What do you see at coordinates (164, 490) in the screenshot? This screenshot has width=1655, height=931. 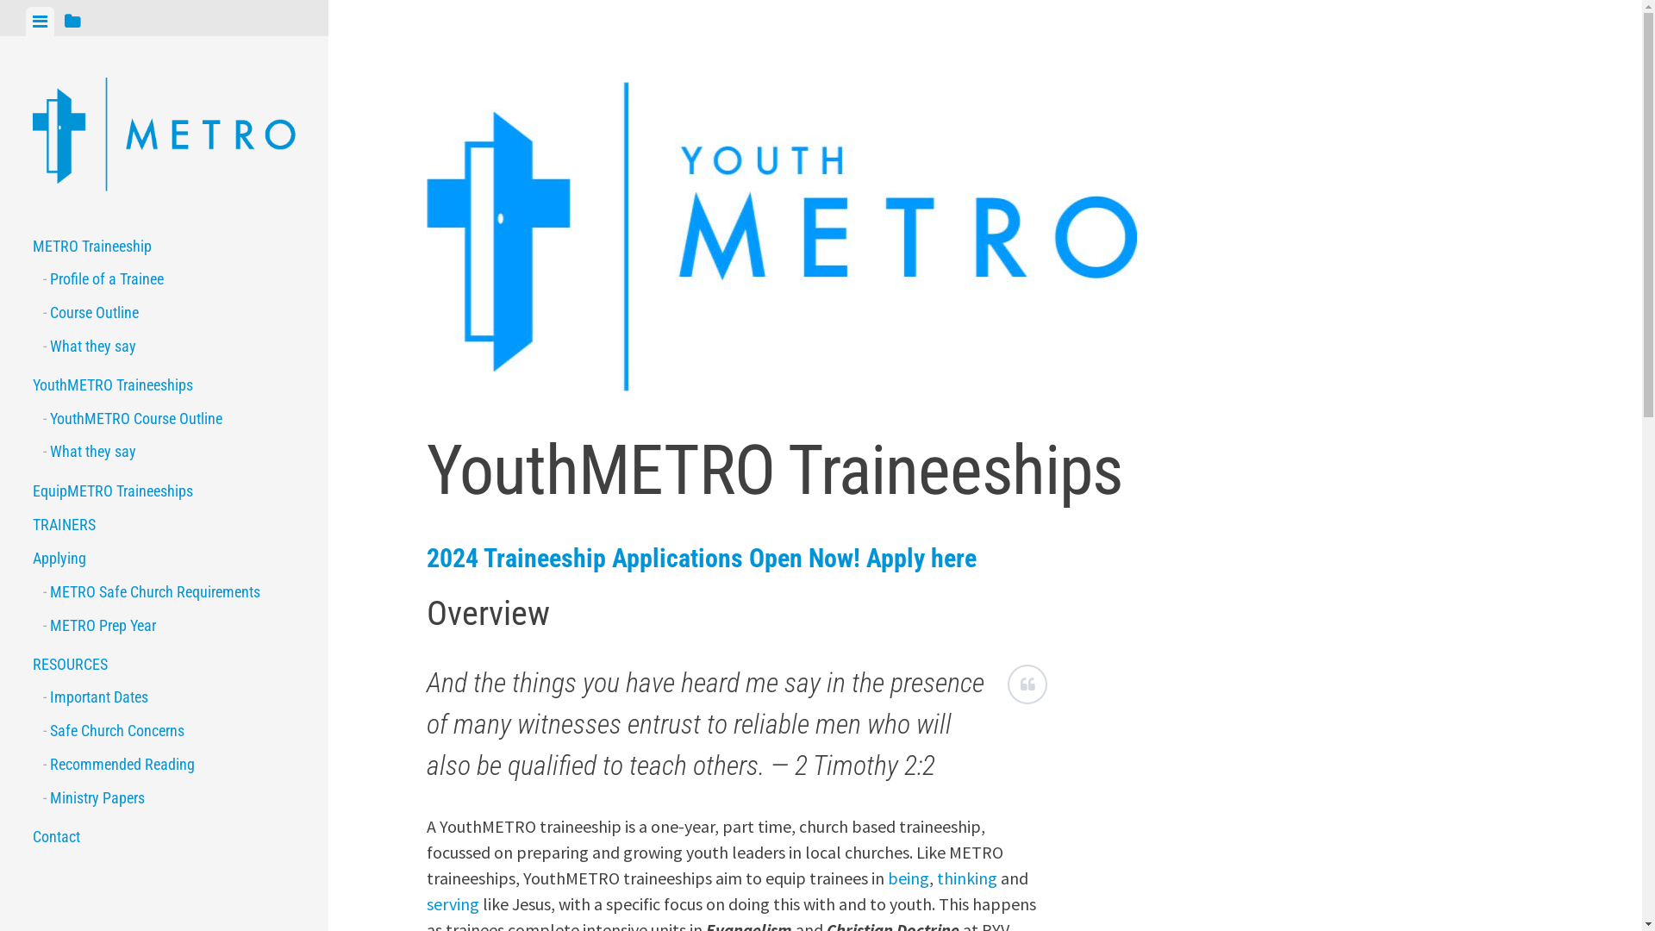 I see `EquipMETRO Traineeships` at bounding box center [164, 490].